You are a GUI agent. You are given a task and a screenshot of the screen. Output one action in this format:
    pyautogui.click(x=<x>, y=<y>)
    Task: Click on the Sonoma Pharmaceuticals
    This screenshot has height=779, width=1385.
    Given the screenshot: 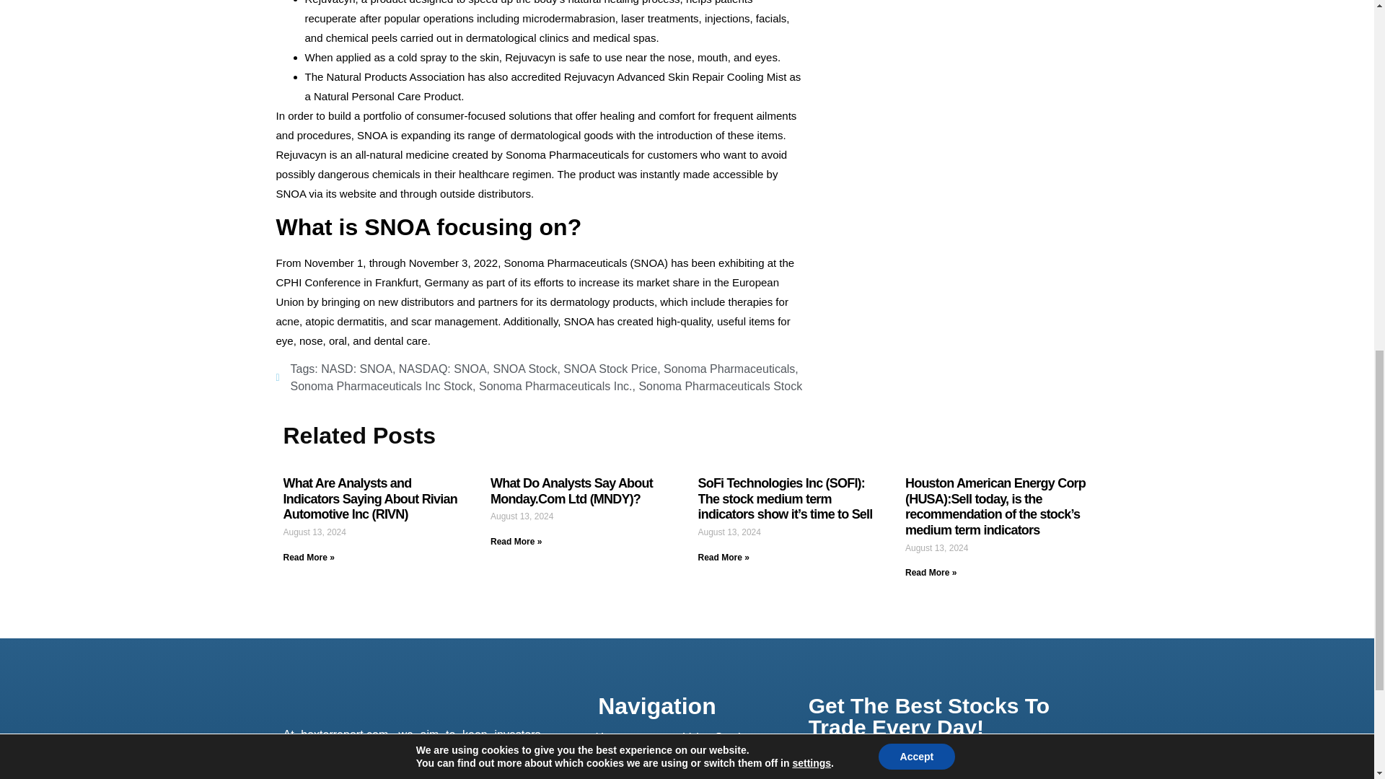 What is the action you would take?
    pyautogui.click(x=729, y=369)
    